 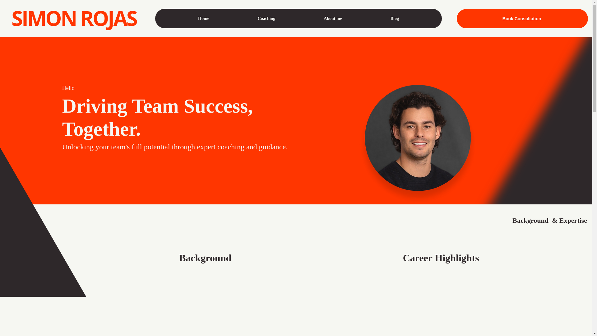 What do you see at coordinates (203, 19) in the screenshot?
I see `Home` at bounding box center [203, 19].